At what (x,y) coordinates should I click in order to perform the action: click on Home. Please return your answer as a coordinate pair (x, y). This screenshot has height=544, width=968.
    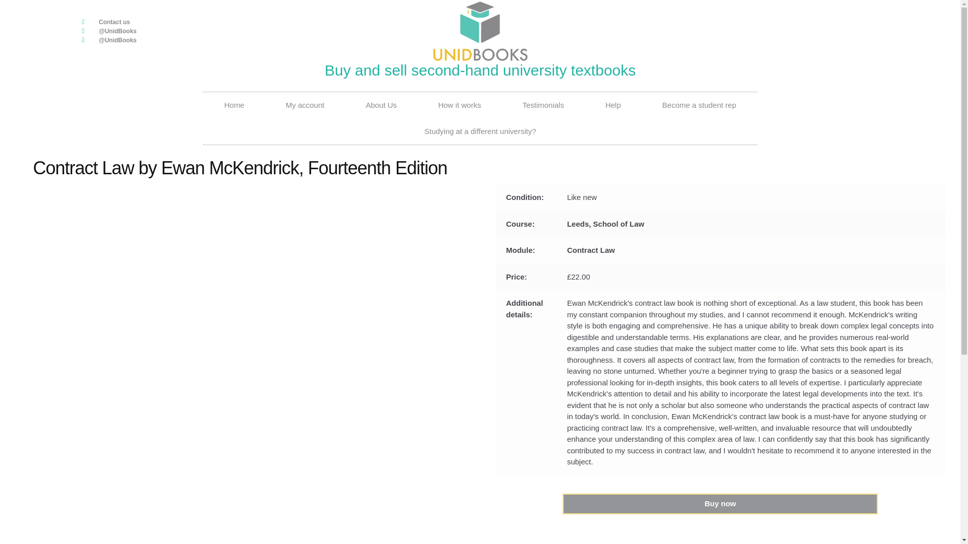
    Looking at the image, I should click on (234, 105).